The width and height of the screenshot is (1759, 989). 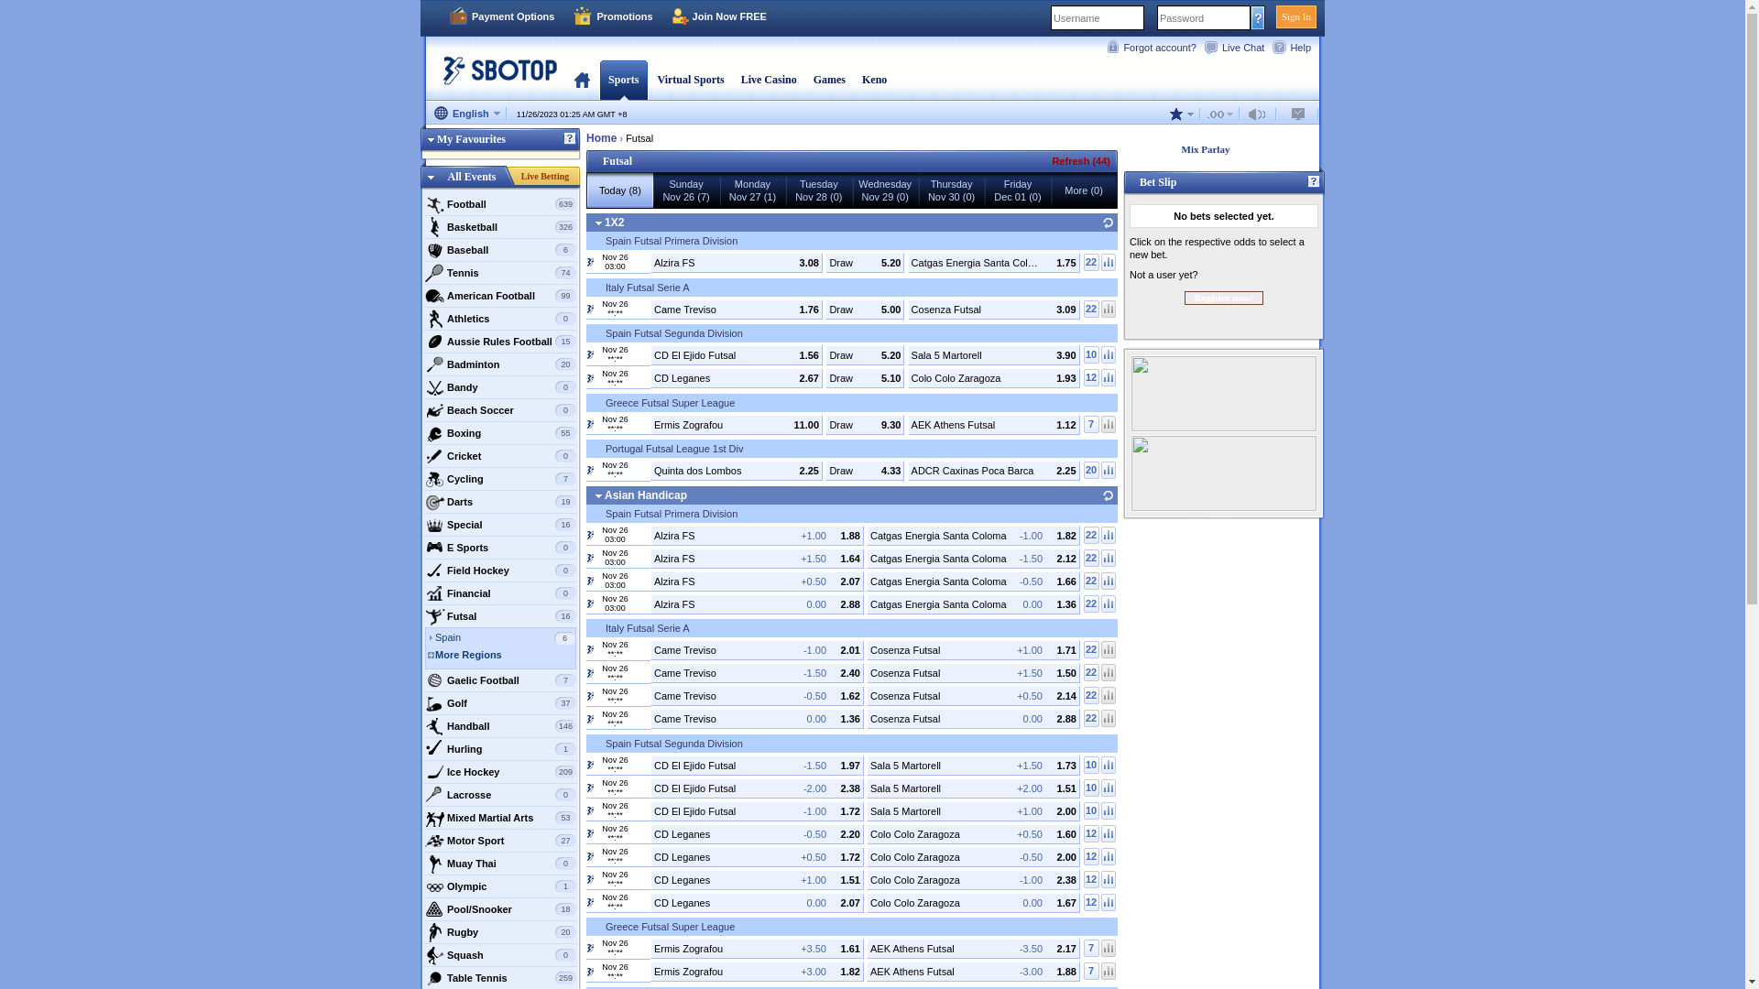 What do you see at coordinates (500, 703) in the screenshot?
I see `Golf
37` at bounding box center [500, 703].